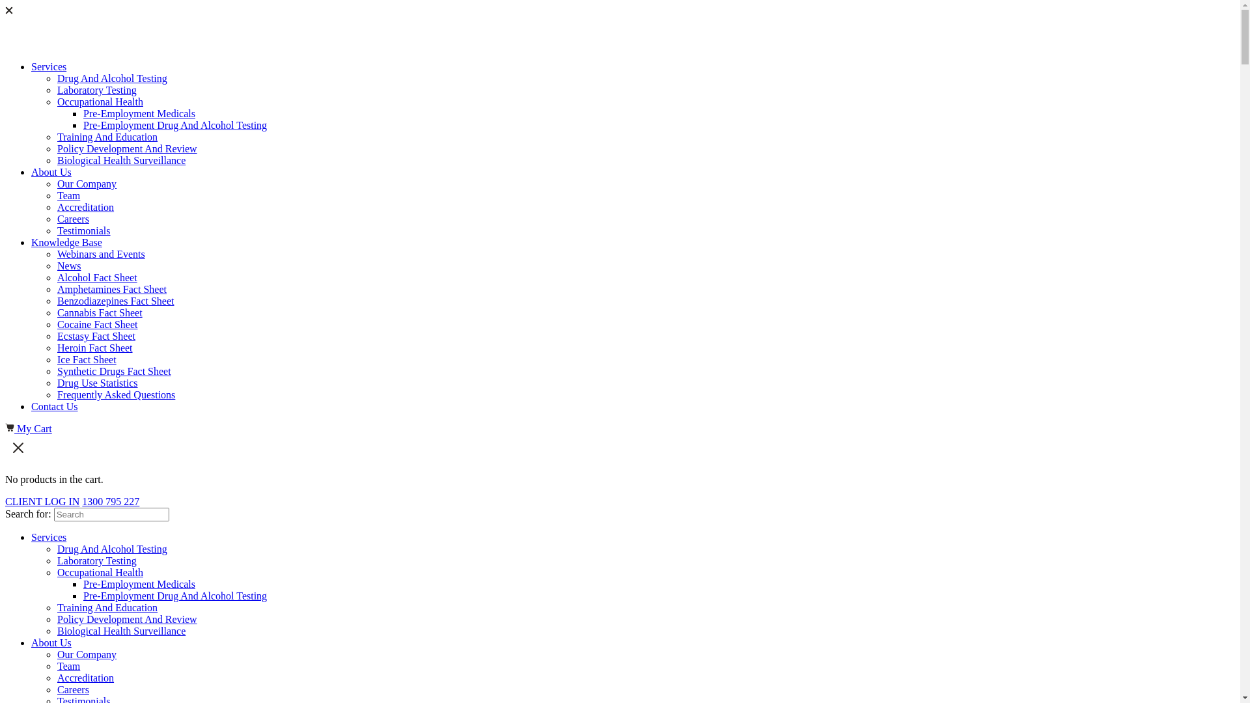 The width and height of the screenshot is (1250, 703). Describe the element at coordinates (51, 172) in the screenshot. I see `About Us` at that location.